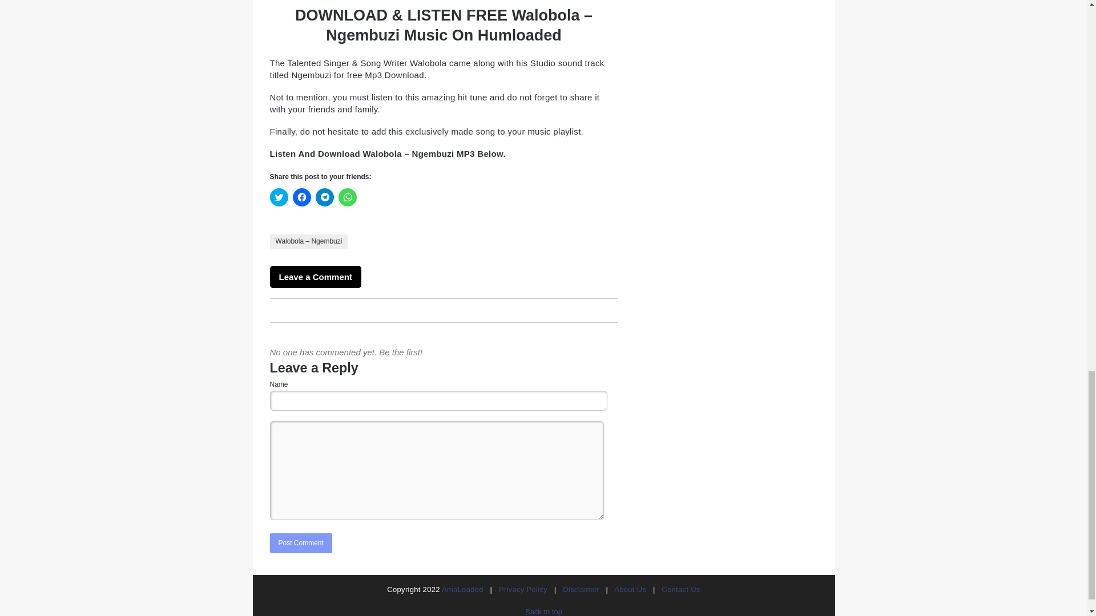  Describe the element at coordinates (300, 543) in the screenshot. I see `Post Comment` at that location.